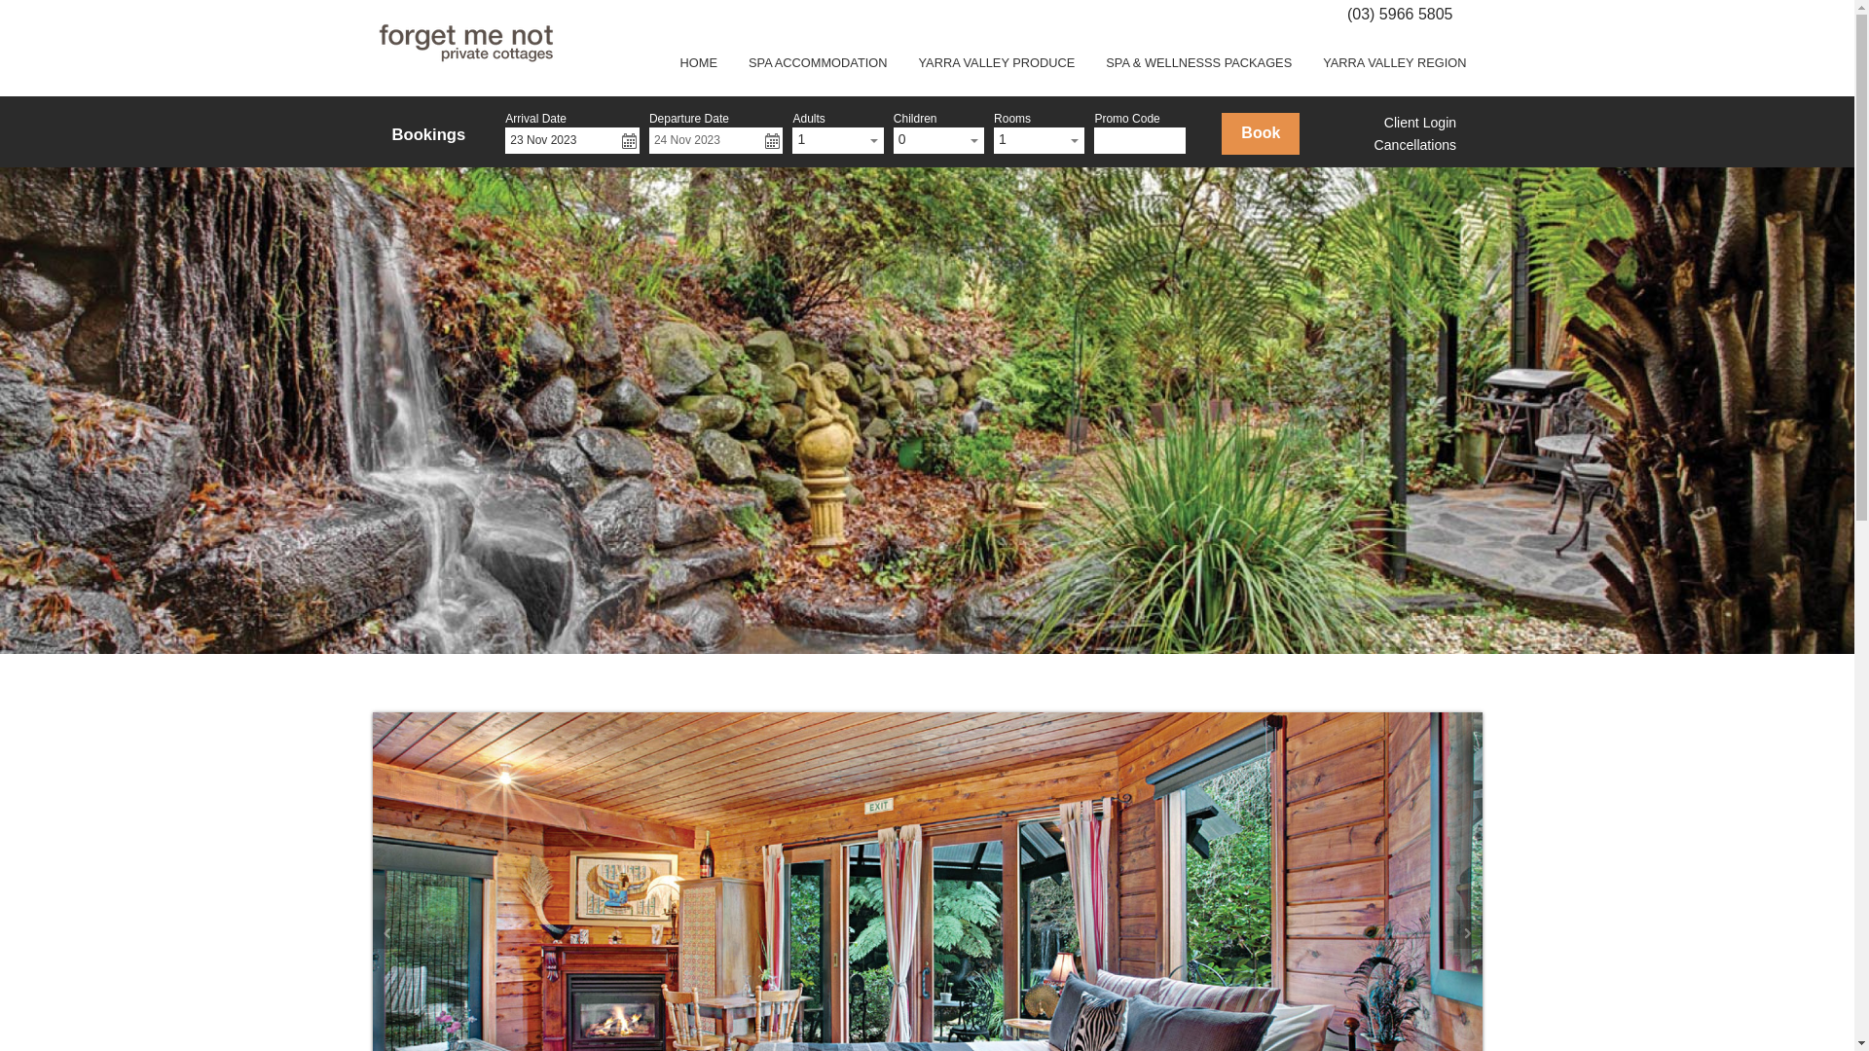 This screenshot has width=1869, height=1051. Describe the element at coordinates (1199, 62) in the screenshot. I see `SPA & WELLNESSS PACKAGES` at that location.